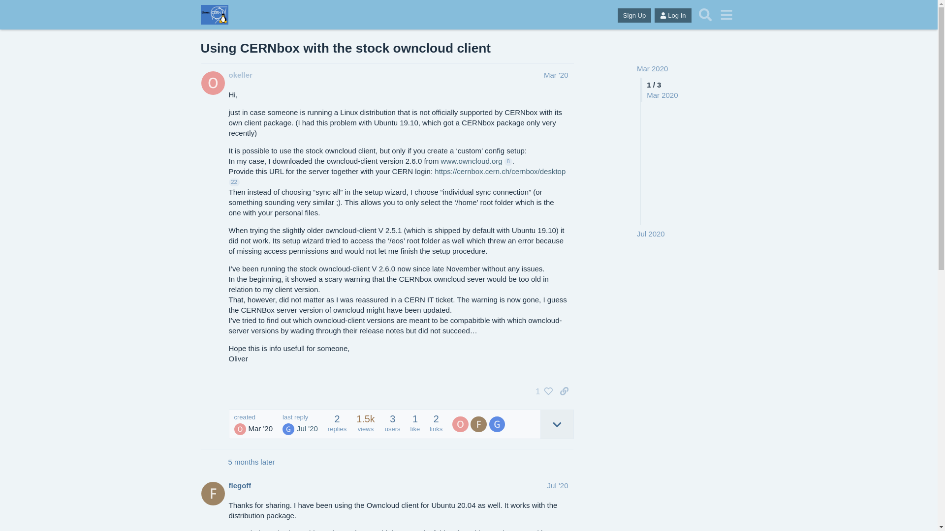 This screenshot has width=945, height=531. Describe the element at coordinates (653, 69) in the screenshot. I see `Mar 2020` at that location.